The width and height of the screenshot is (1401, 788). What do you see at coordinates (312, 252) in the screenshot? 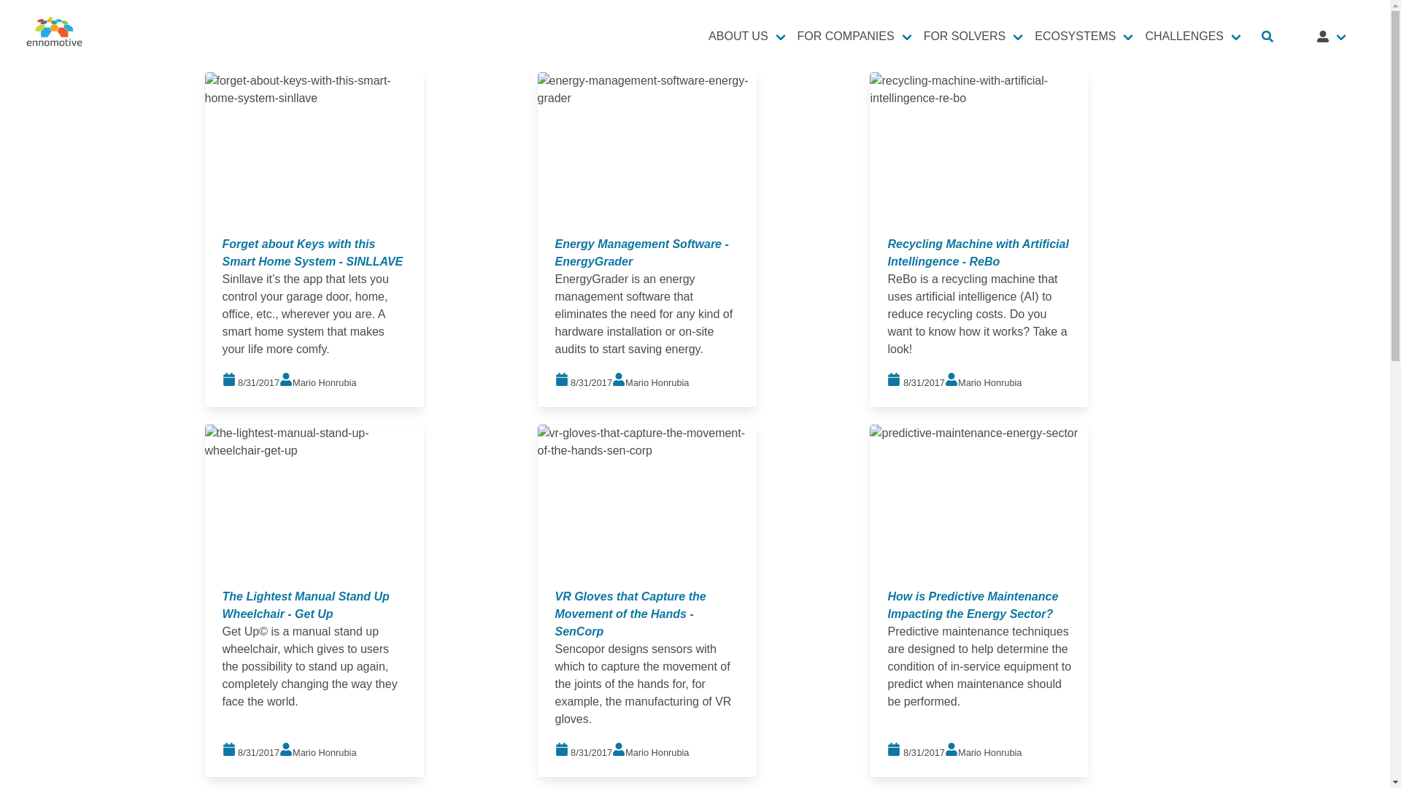
I see `Forget about Keys with this Smart Home System - SINLLAVE` at bounding box center [312, 252].